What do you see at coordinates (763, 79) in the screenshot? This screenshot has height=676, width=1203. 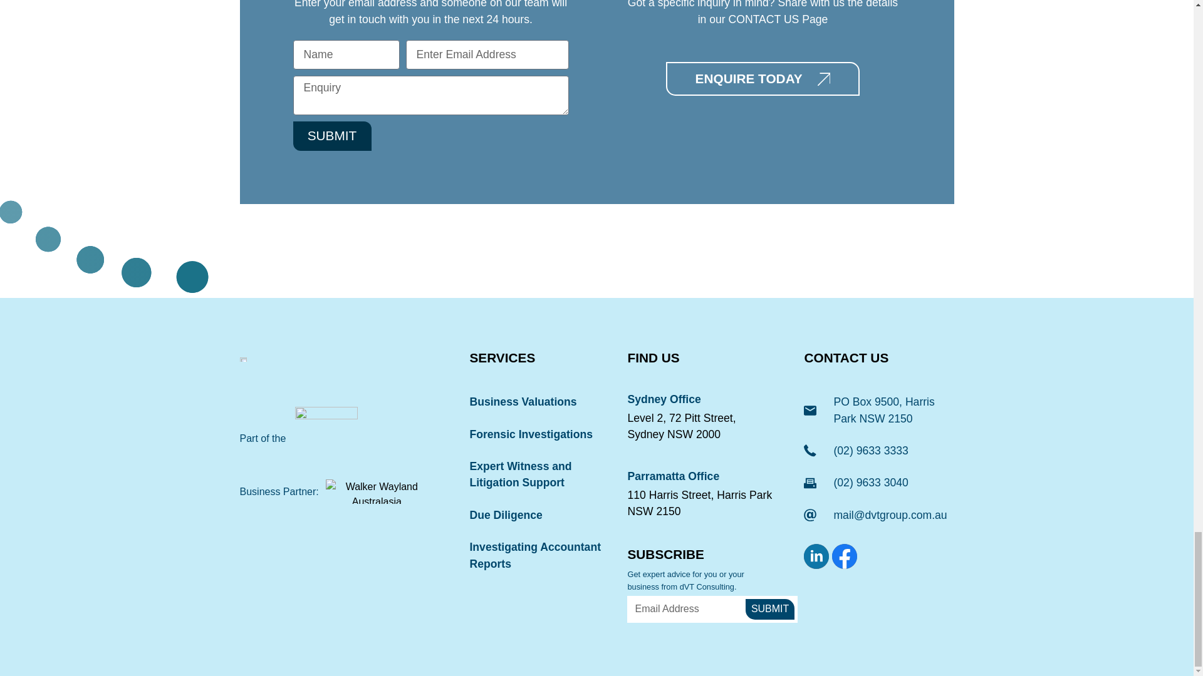 I see `ENQUIRE TODAY` at bounding box center [763, 79].